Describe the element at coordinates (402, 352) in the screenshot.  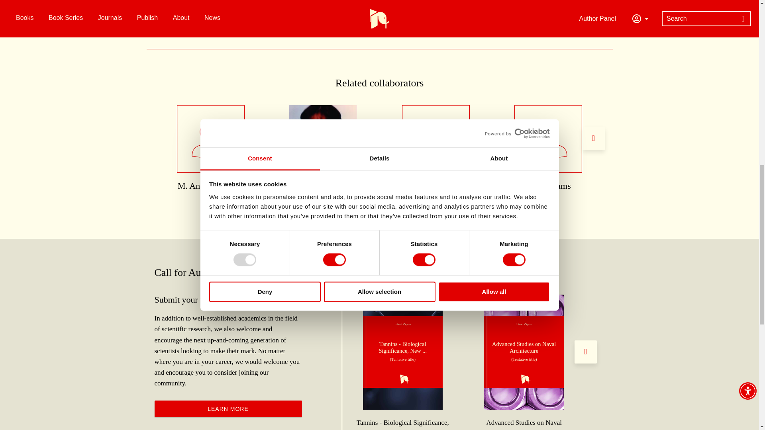
I see `IntechOpen` at that location.